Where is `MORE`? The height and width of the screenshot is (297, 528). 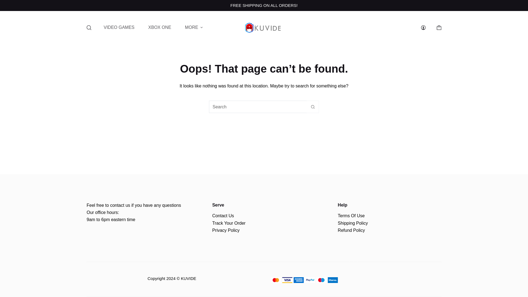 MORE is located at coordinates (194, 28).